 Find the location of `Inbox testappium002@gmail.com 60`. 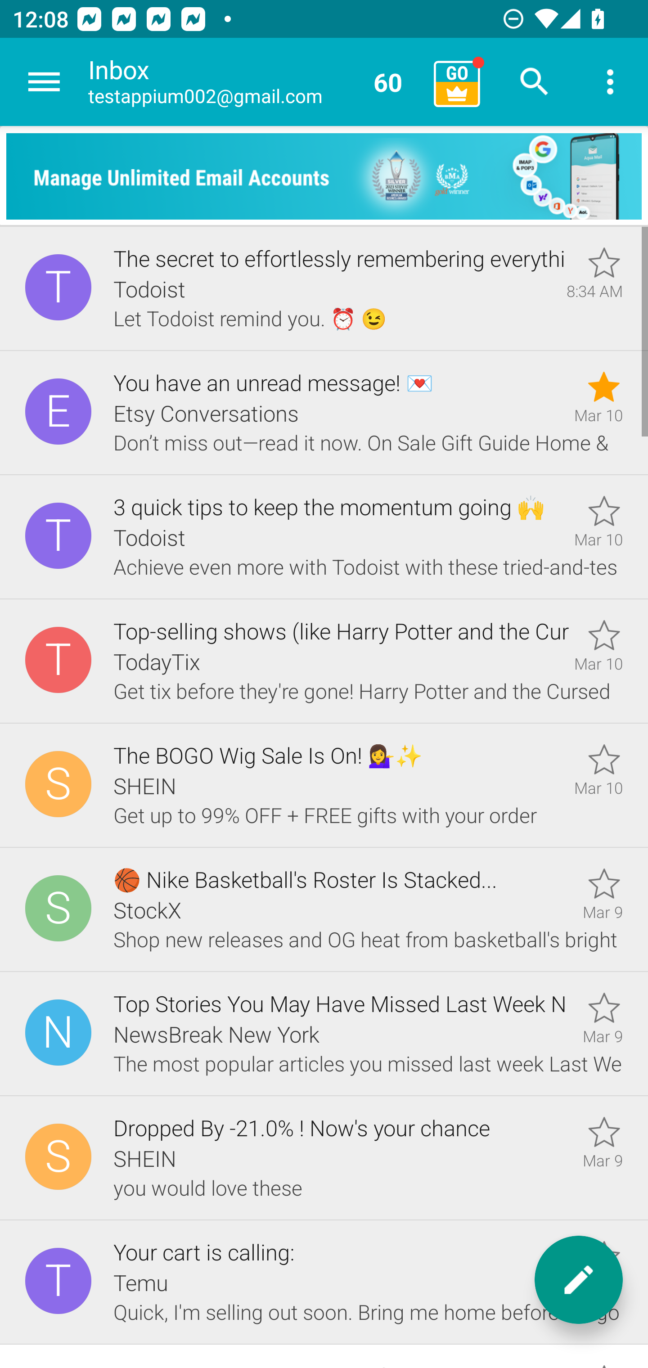

Inbox testappium002@gmail.com 60 is located at coordinates (255, 82).